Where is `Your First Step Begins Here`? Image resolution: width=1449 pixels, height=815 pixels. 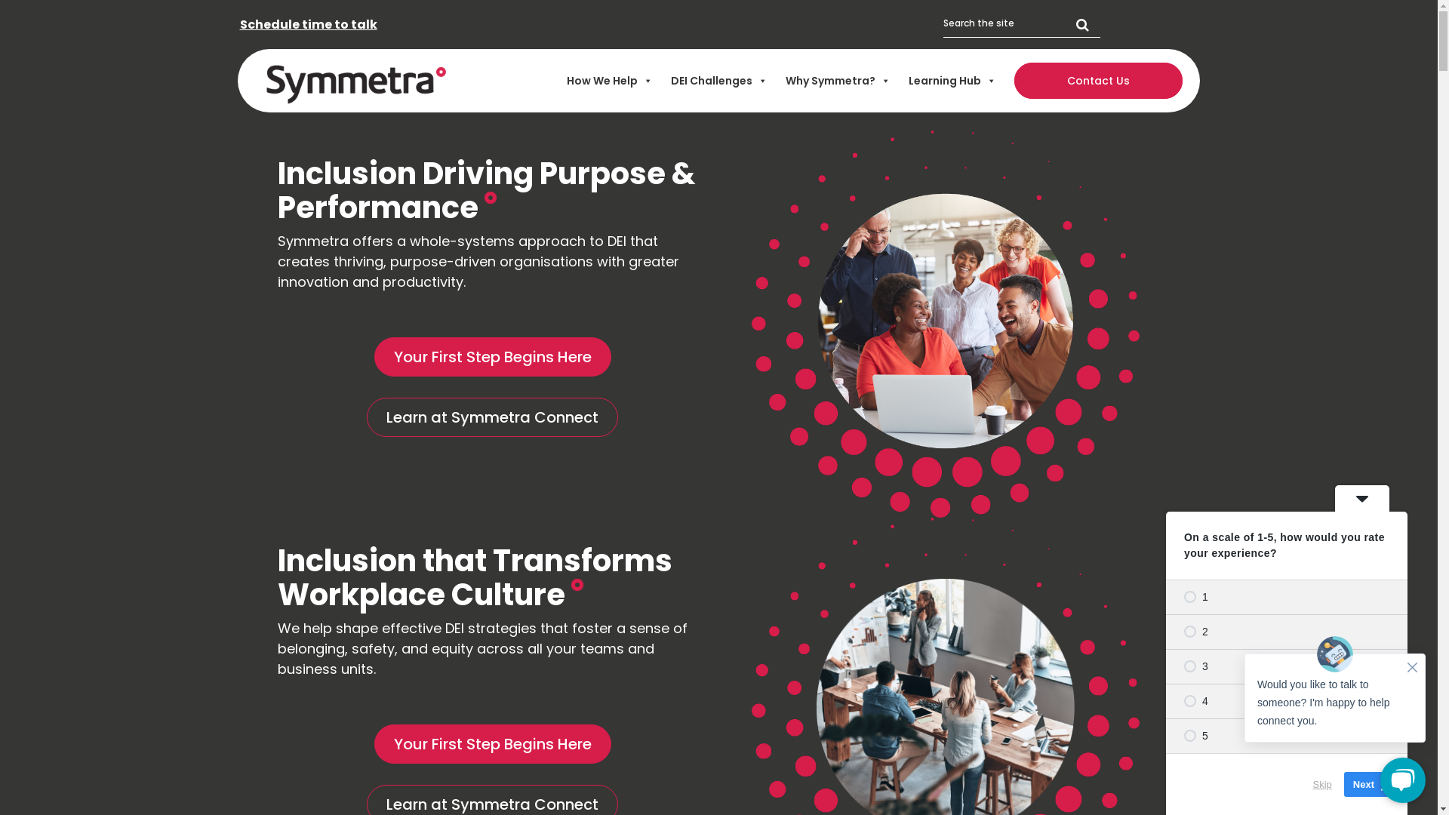
Your First Step Begins Here is located at coordinates (493, 356).